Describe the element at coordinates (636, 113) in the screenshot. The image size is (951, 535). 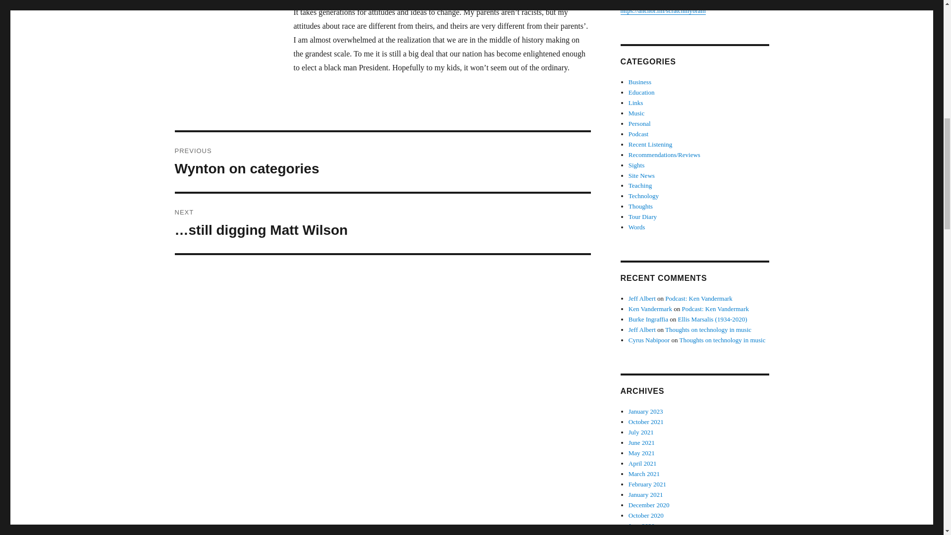
I see `Music` at that location.